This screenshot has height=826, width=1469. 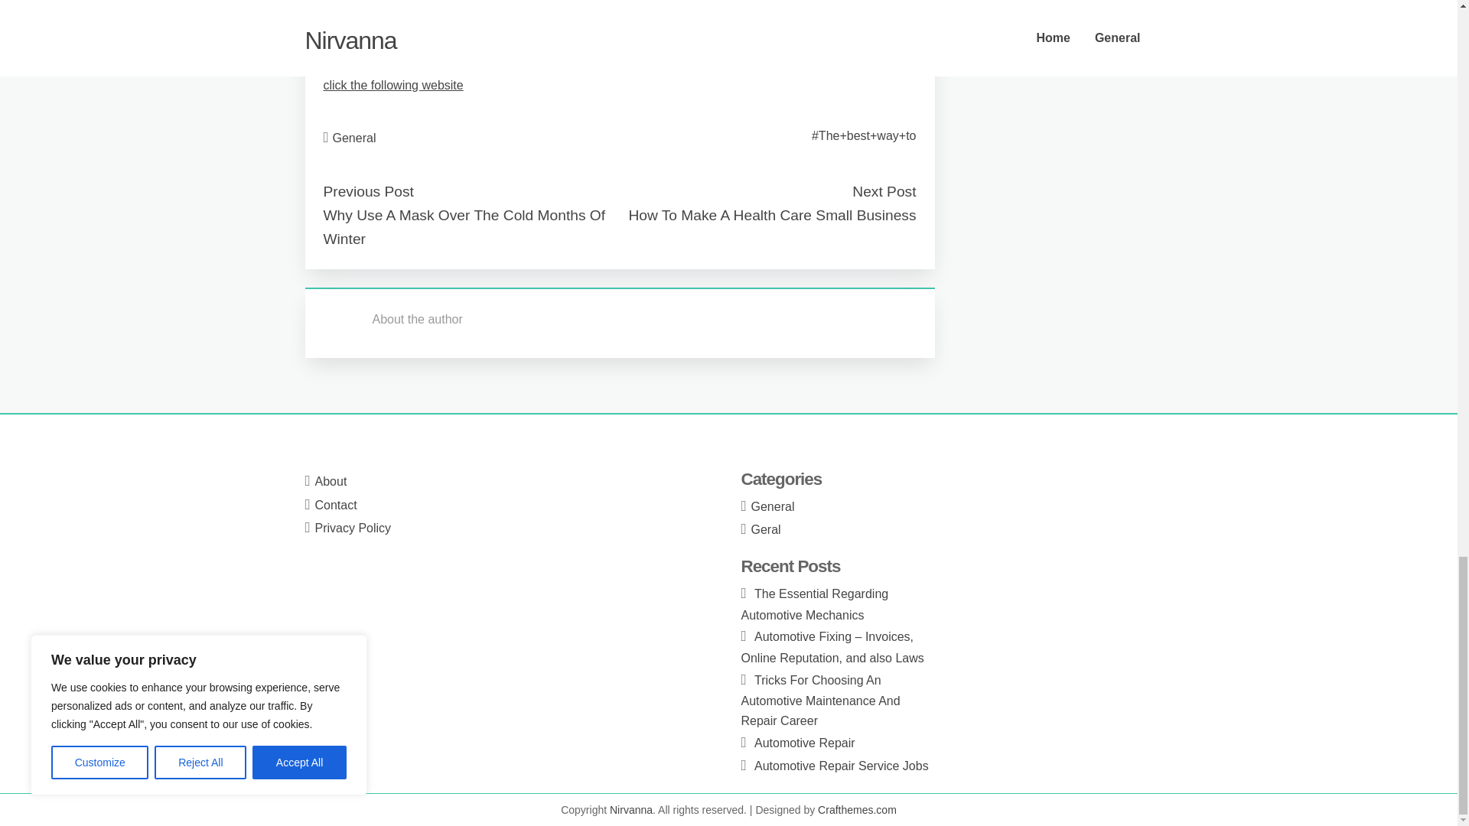 I want to click on General, so click(x=354, y=138).